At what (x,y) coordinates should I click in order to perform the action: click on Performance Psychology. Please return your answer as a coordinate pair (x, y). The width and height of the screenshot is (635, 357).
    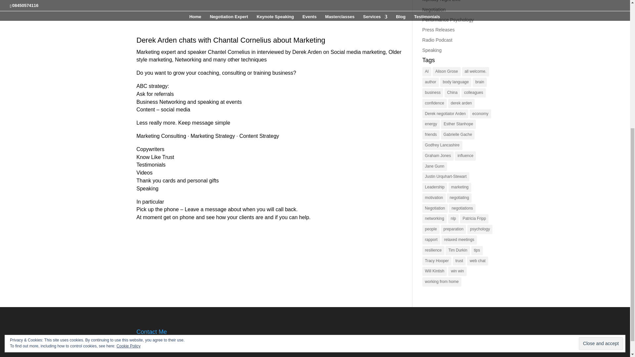
    Looking at the image, I should click on (448, 20).